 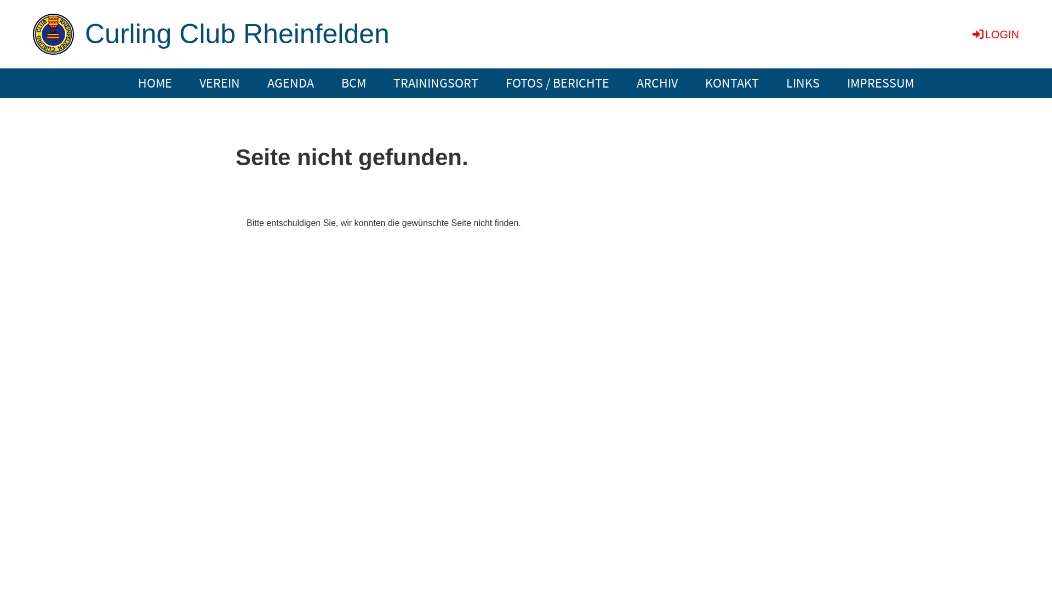 I want to click on VEREIN, so click(x=220, y=83).